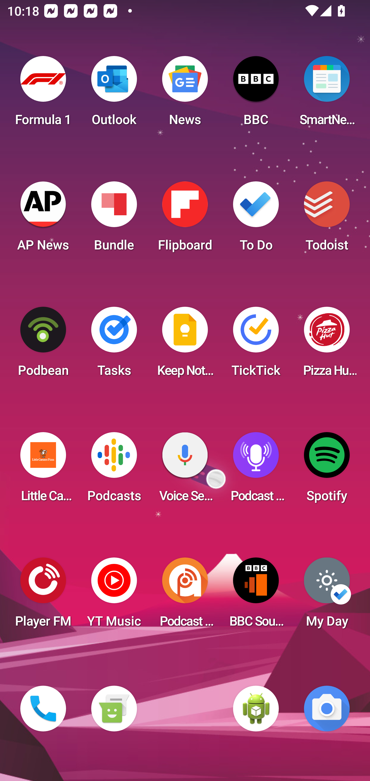  What do you see at coordinates (114, 345) in the screenshot?
I see `Tasks` at bounding box center [114, 345].